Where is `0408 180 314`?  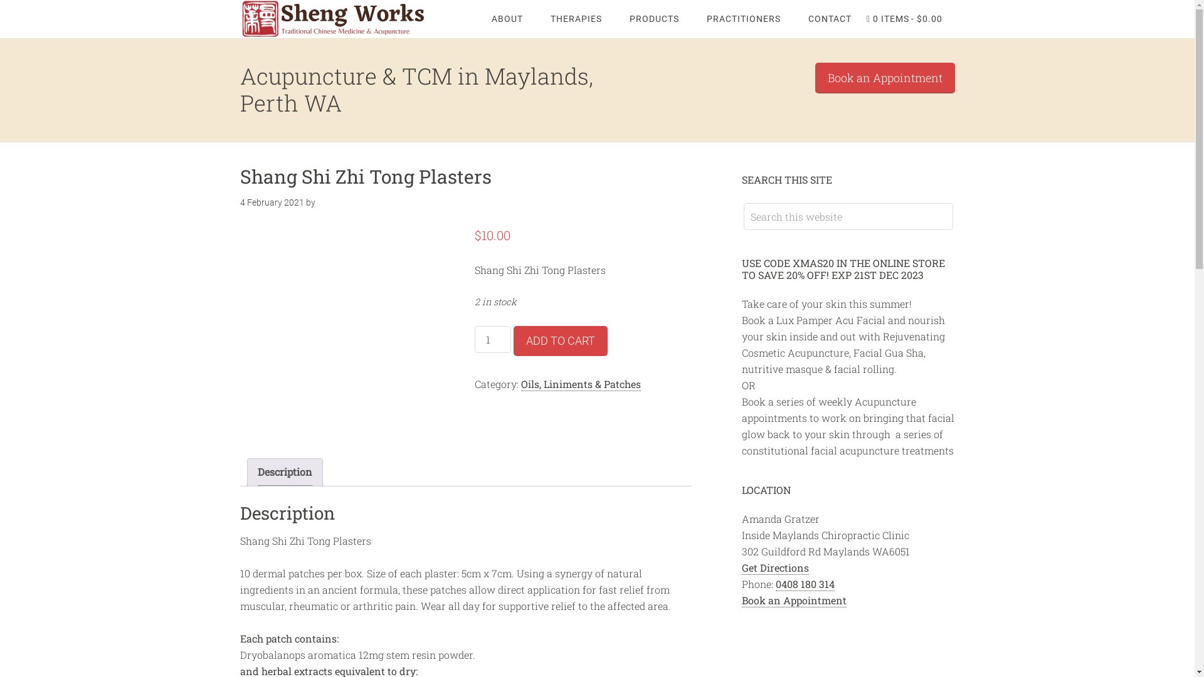
0408 180 314 is located at coordinates (805, 584).